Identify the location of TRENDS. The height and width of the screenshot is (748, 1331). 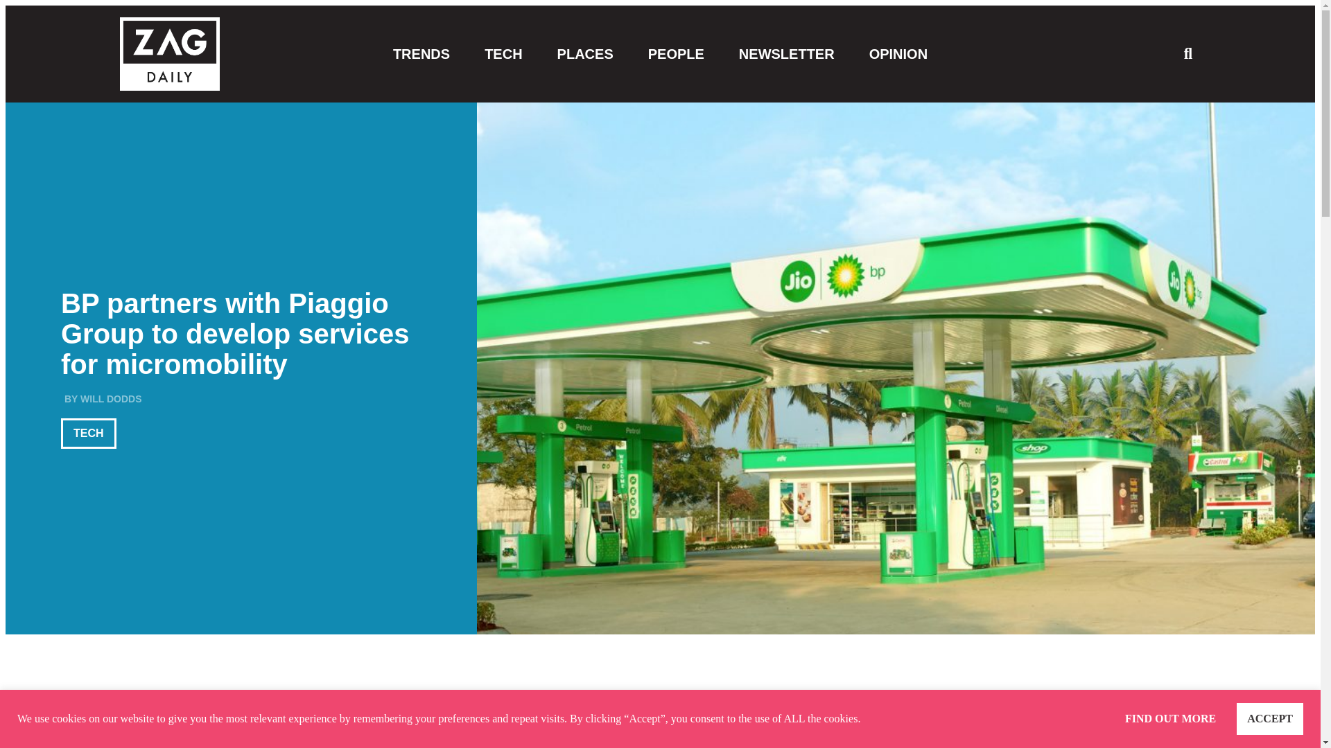
(421, 54).